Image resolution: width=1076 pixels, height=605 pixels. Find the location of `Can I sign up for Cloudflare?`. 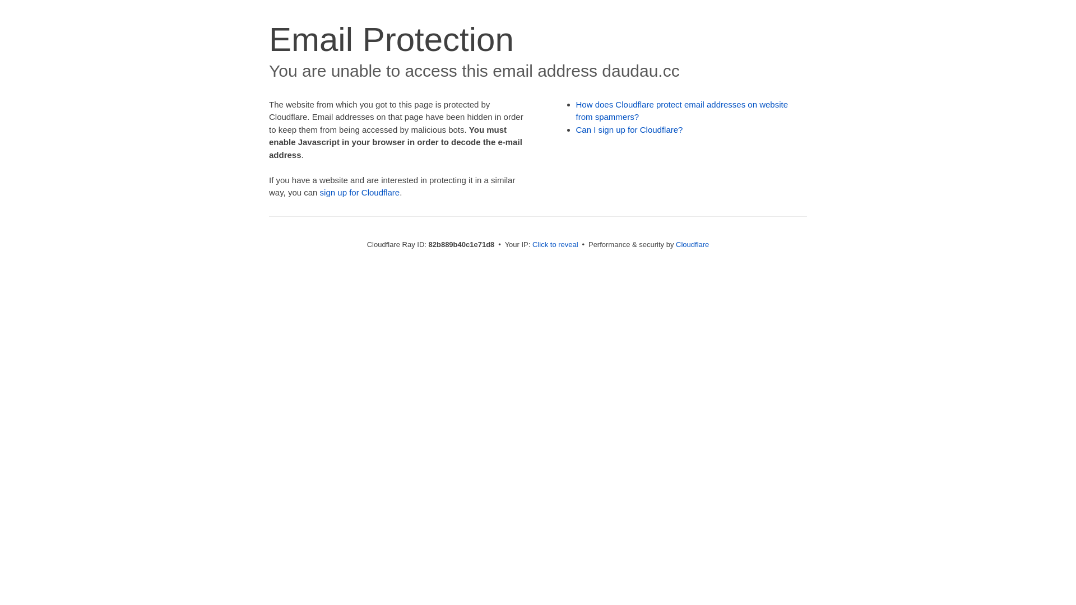

Can I sign up for Cloudflare? is located at coordinates (630, 130).